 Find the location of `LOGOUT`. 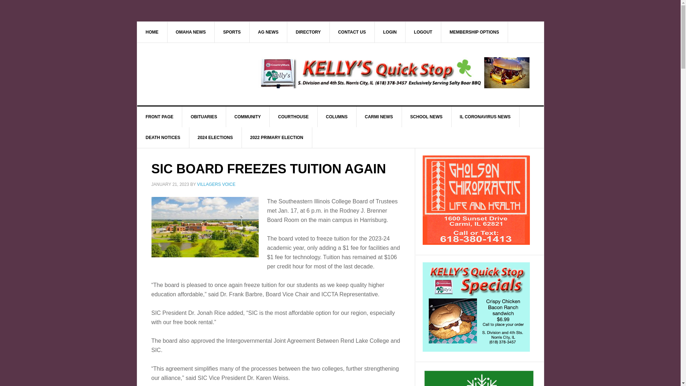

LOGOUT is located at coordinates (423, 32).